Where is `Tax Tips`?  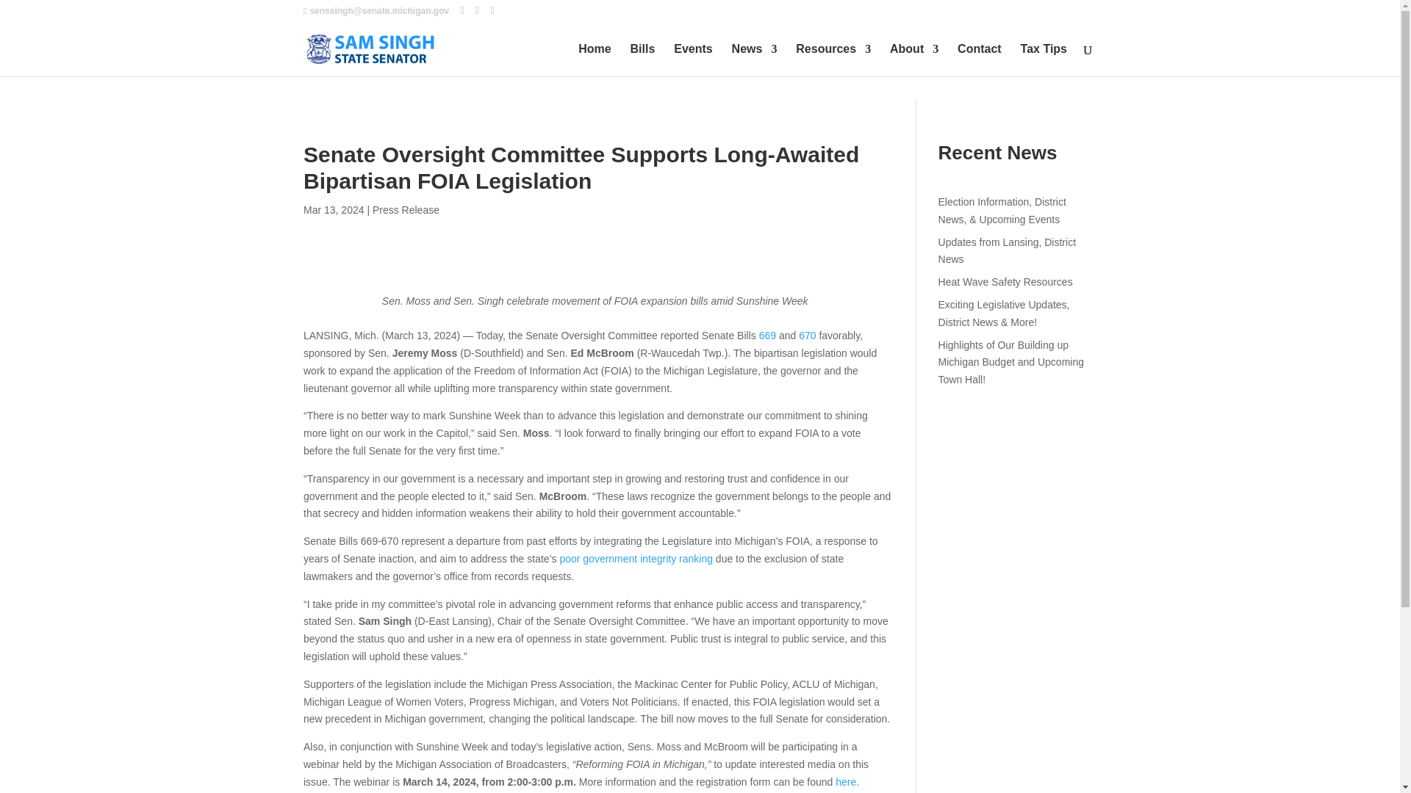
Tax Tips is located at coordinates (1044, 60).